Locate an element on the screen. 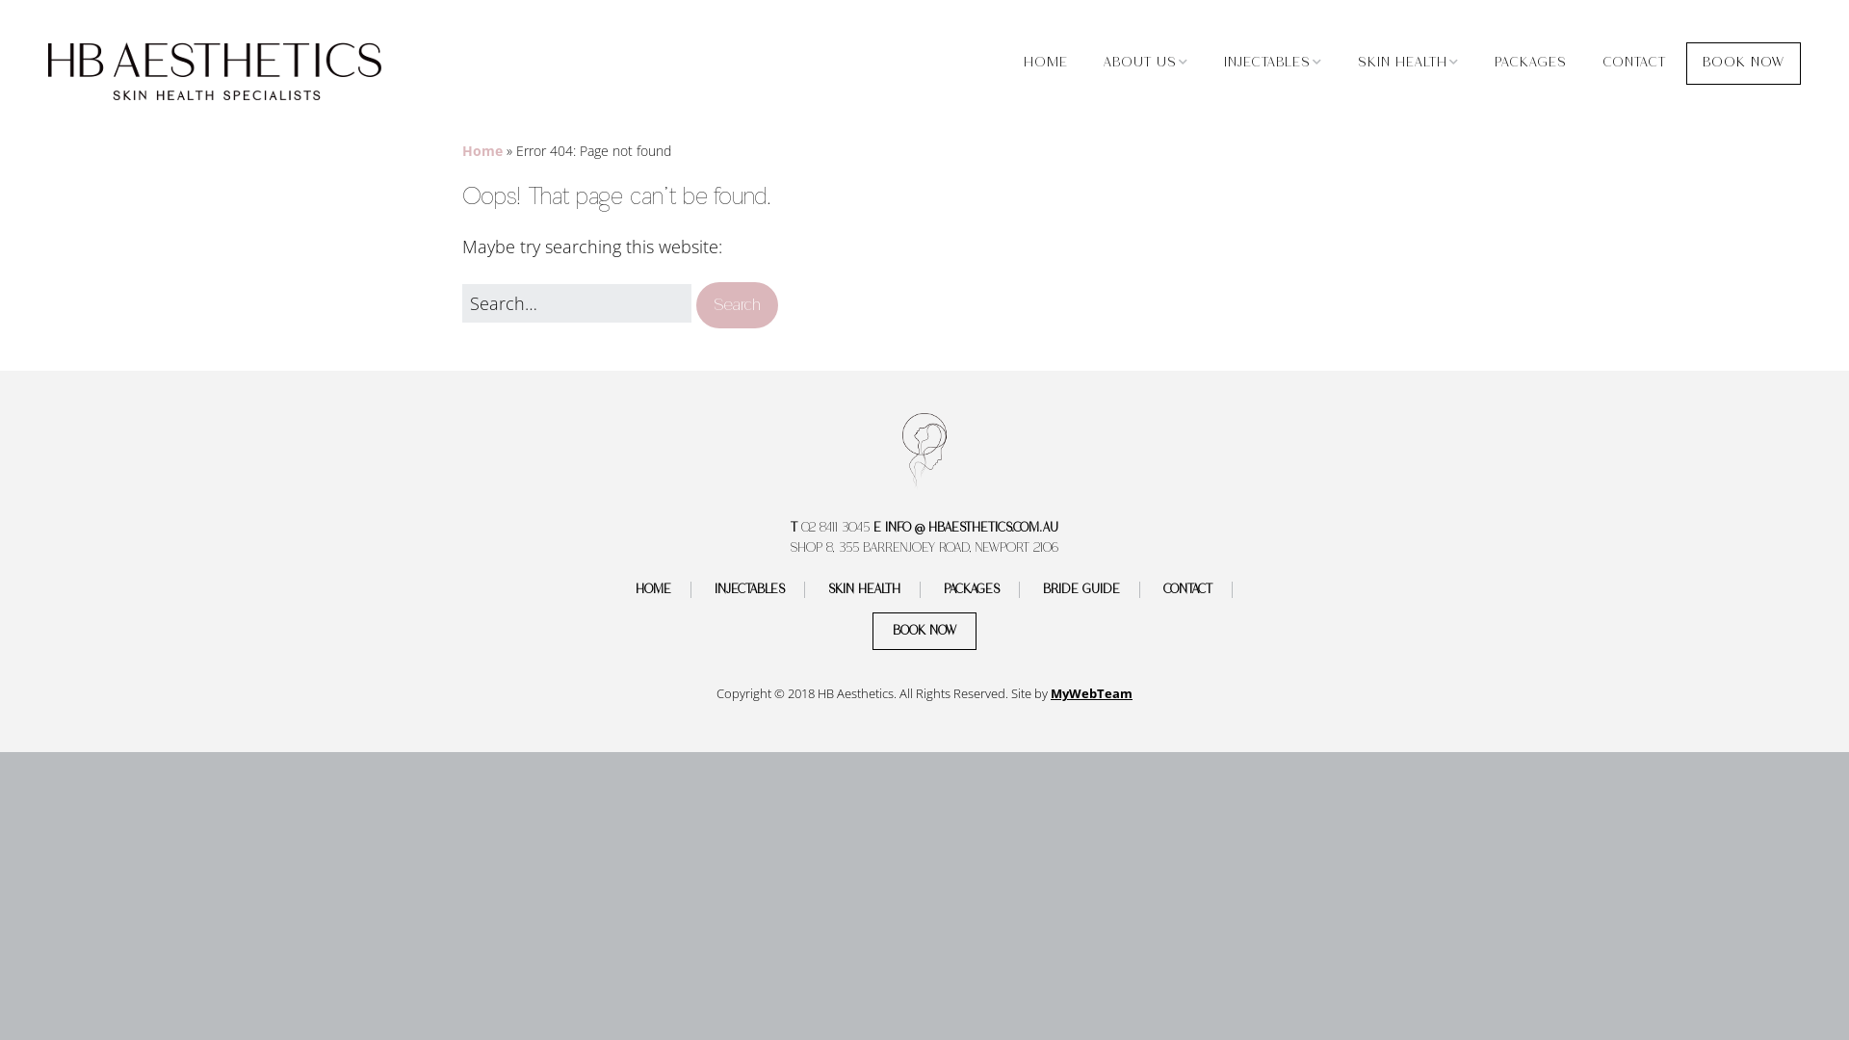  PACKAGES is located at coordinates (1531, 64).